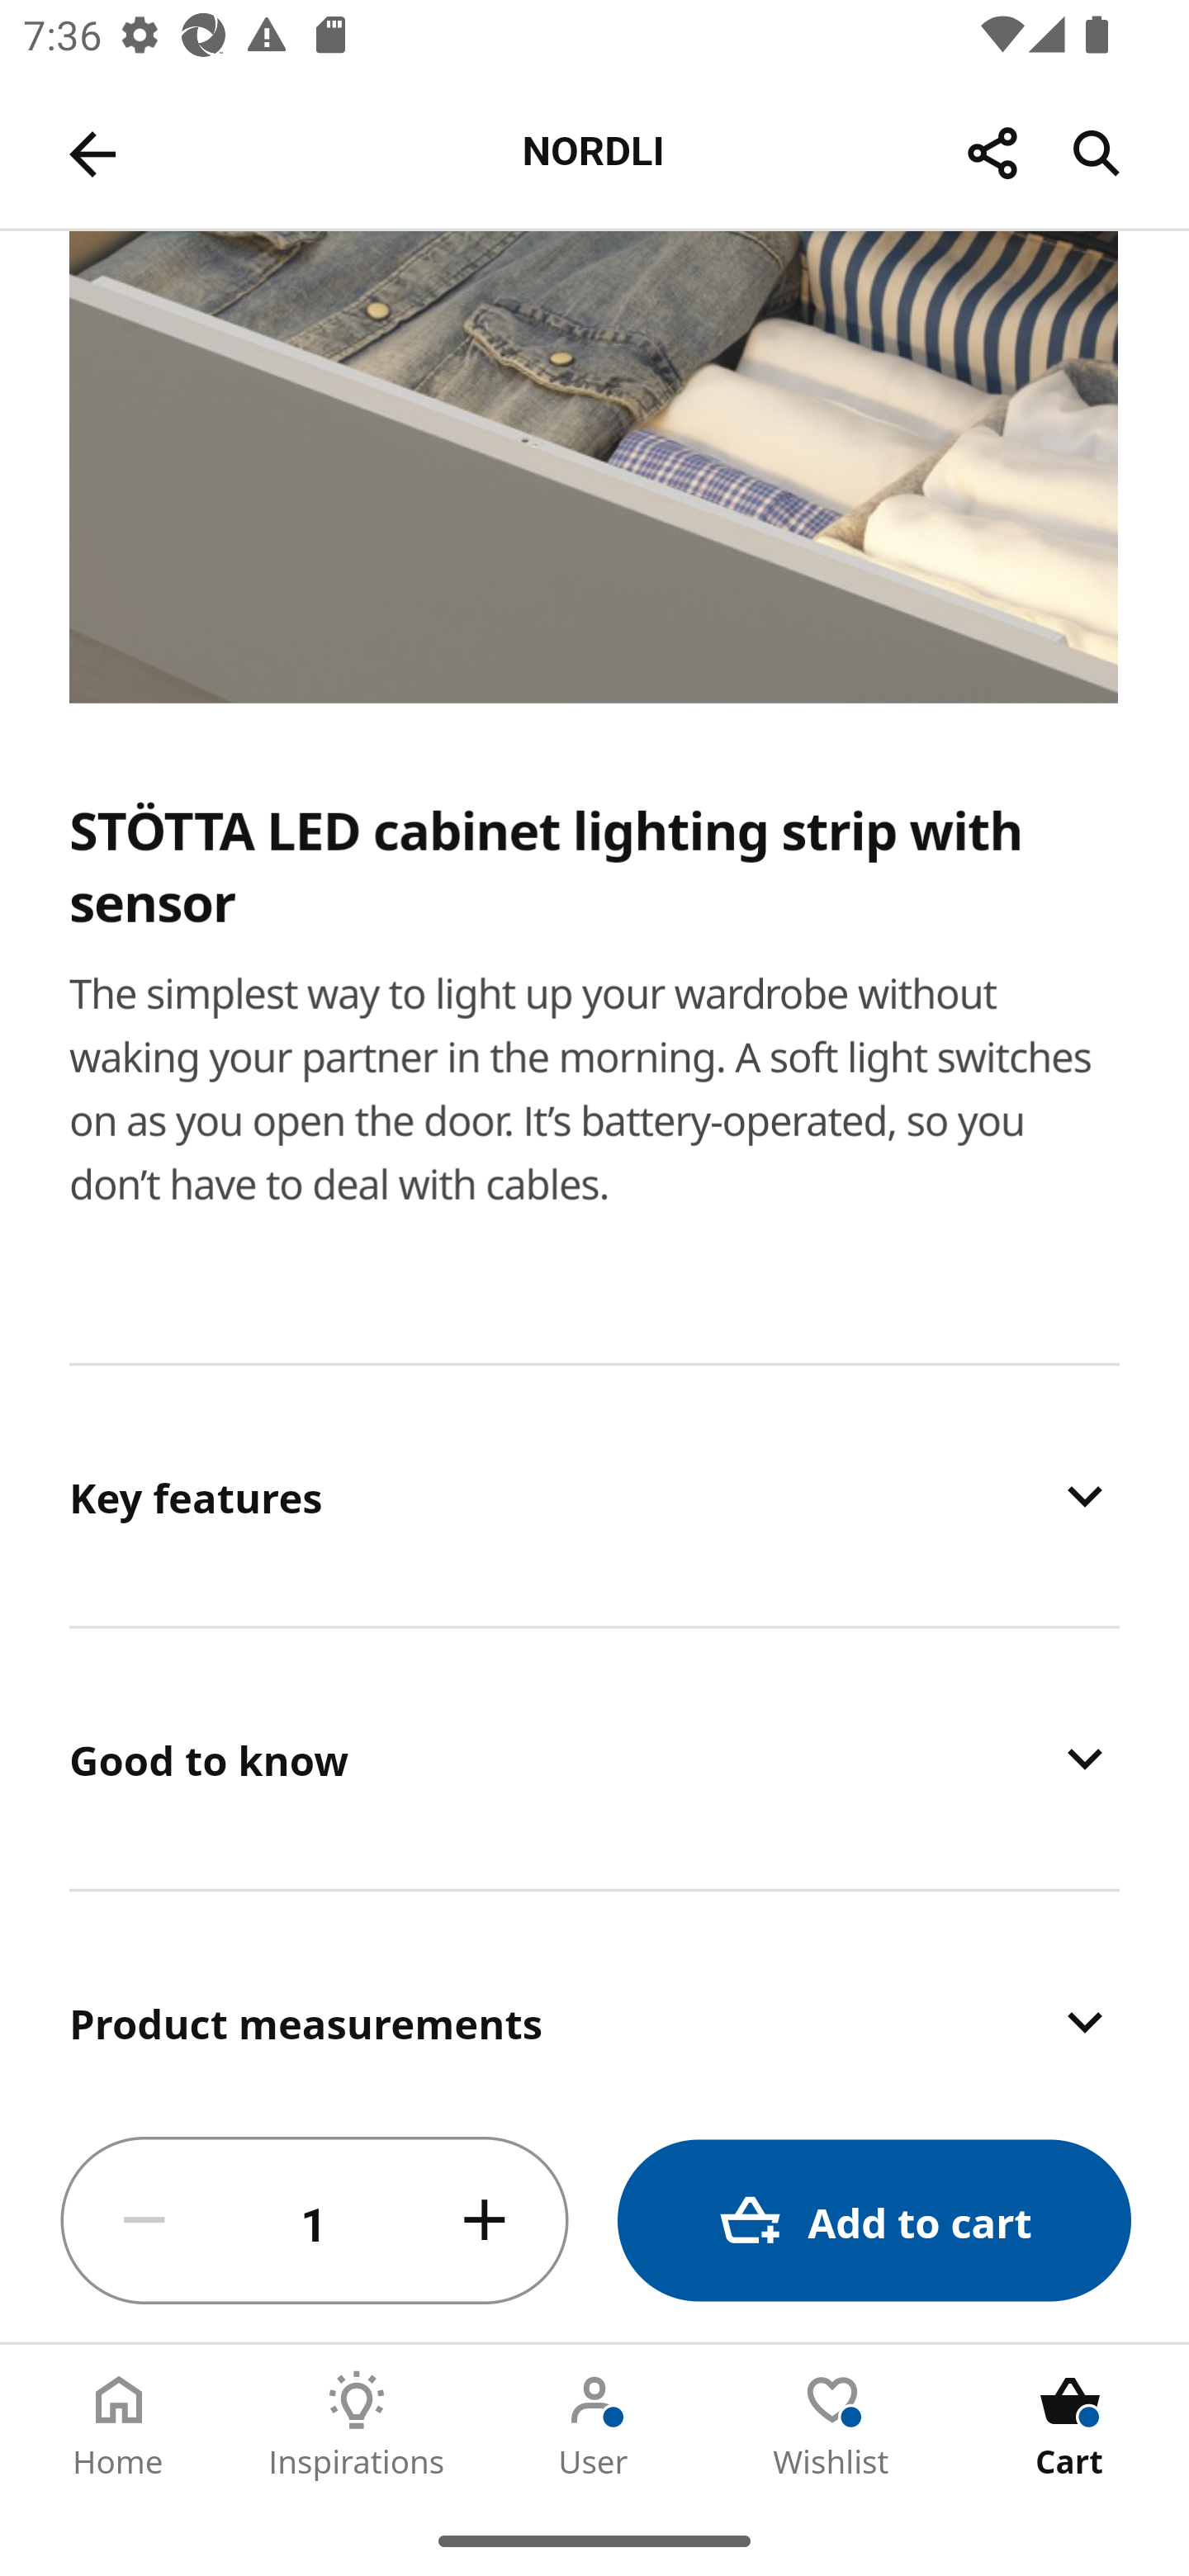  What do you see at coordinates (594, 1757) in the screenshot?
I see `Good to know` at bounding box center [594, 1757].